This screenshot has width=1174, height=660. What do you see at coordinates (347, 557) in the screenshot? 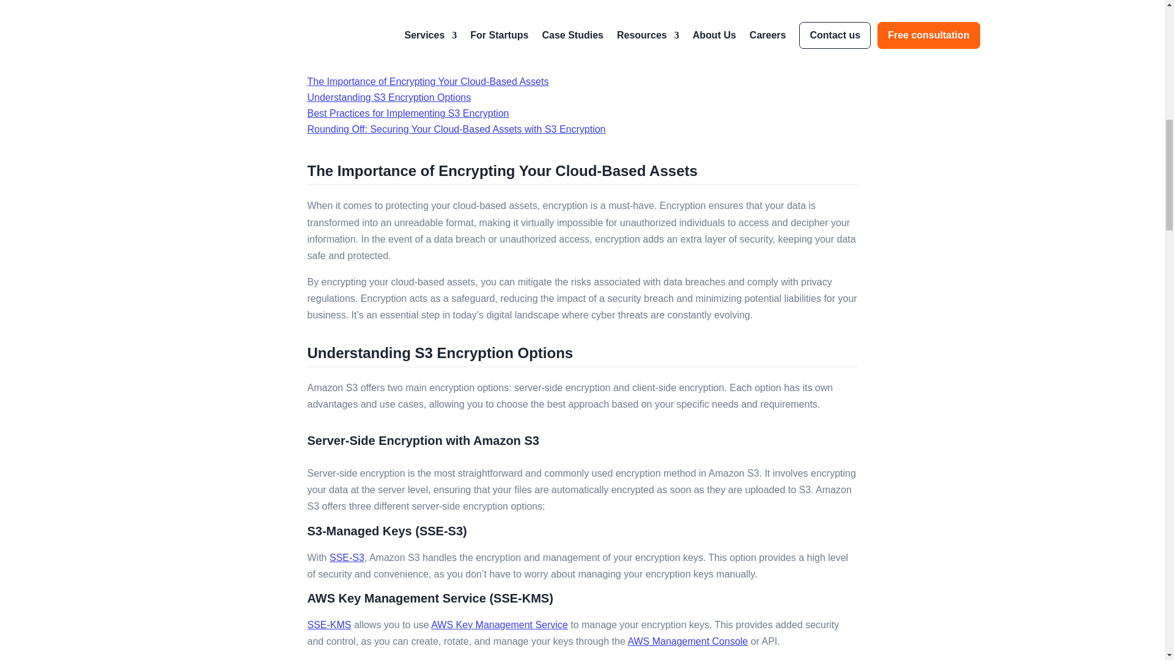
I see `SSE-S3` at bounding box center [347, 557].